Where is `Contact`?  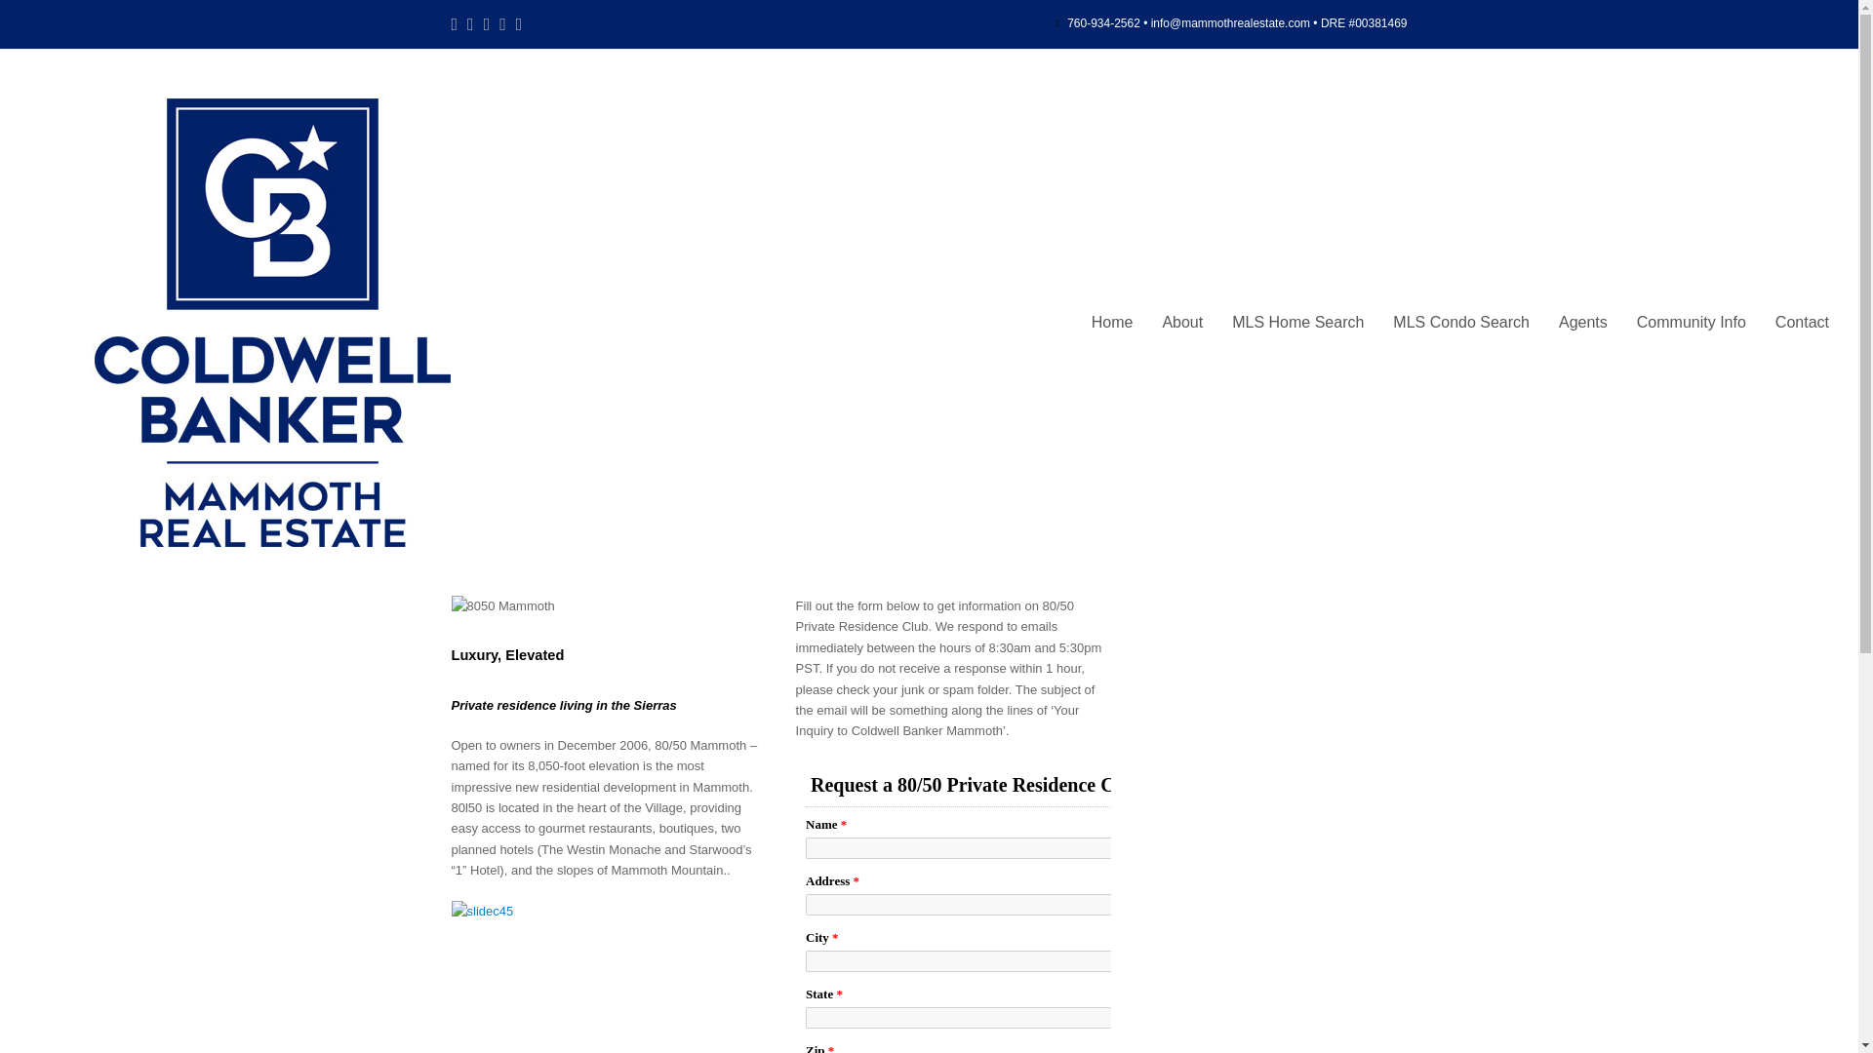
Contact is located at coordinates (1801, 322).